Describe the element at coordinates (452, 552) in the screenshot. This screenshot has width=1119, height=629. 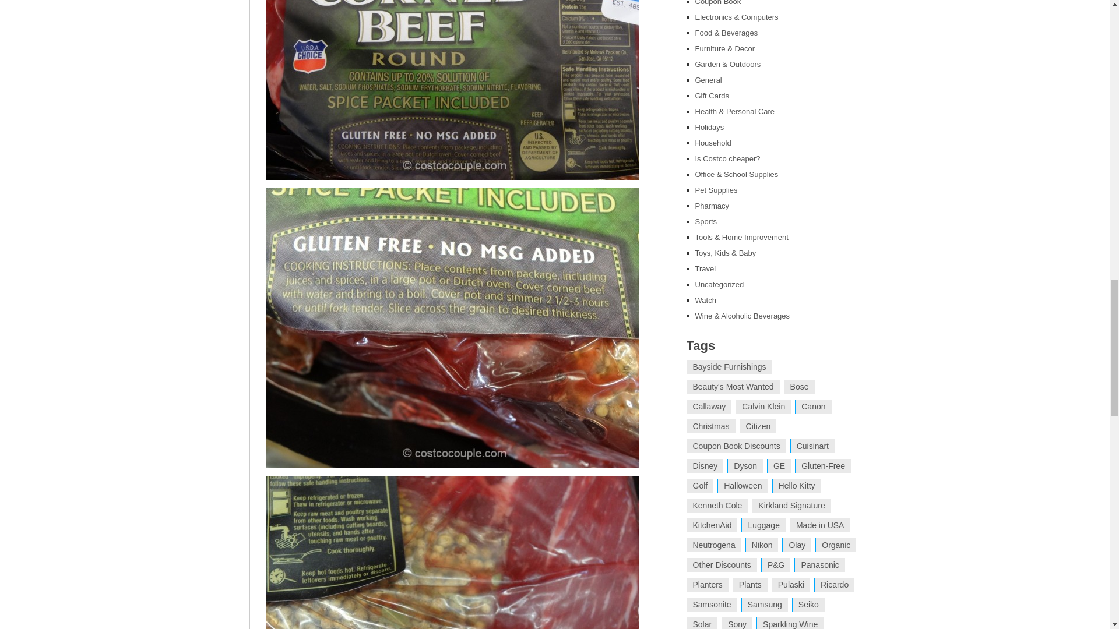
I see `Shenson Corned Beef Round Costco` at that location.